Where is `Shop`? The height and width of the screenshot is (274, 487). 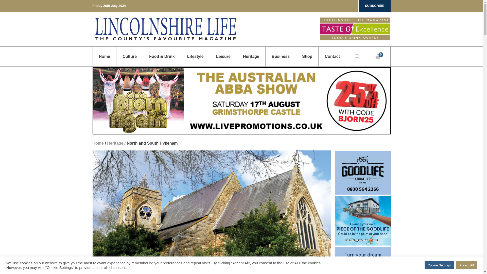
Shop is located at coordinates (307, 56).